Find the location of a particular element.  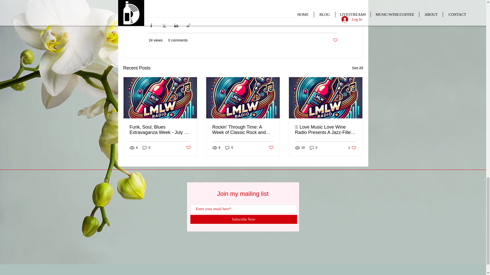

0 is located at coordinates (271, 148).